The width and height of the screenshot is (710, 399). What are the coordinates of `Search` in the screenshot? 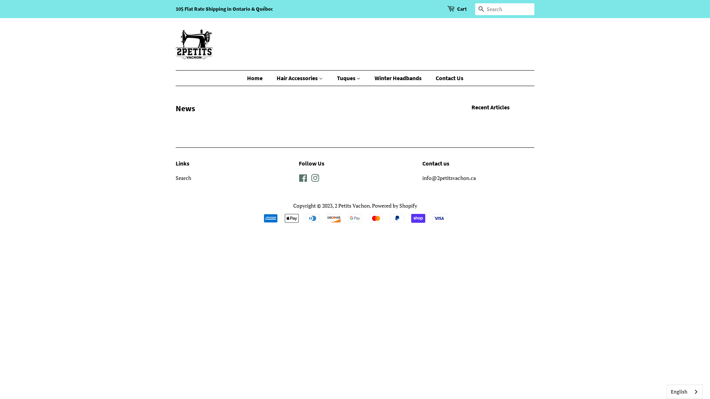 It's located at (481, 10).